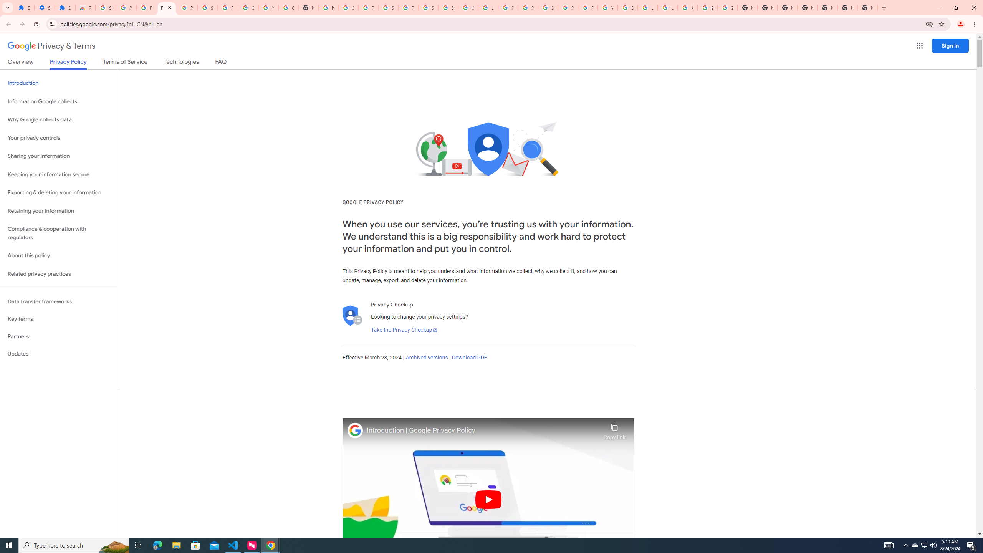  Describe the element at coordinates (58, 174) in the screenshot. I see `Keeping your information secure` at that location.